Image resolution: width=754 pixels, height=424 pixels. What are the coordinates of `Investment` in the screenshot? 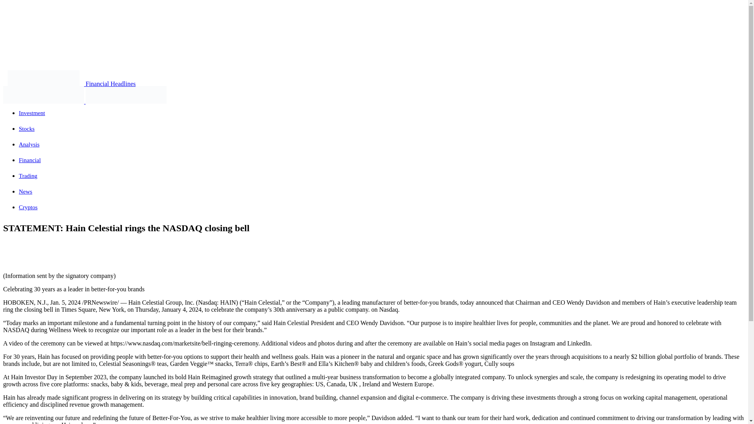 It's located at (32, 113).